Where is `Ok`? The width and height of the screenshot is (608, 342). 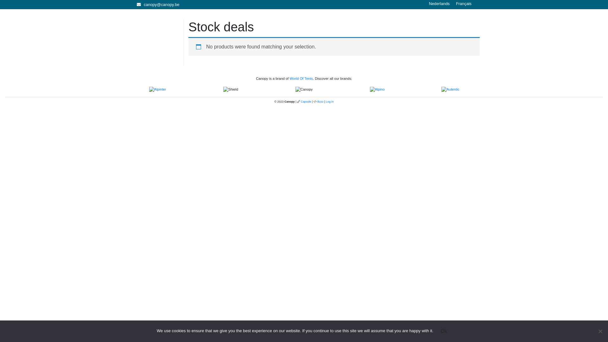 Ok is located at coordinates (444, 331).